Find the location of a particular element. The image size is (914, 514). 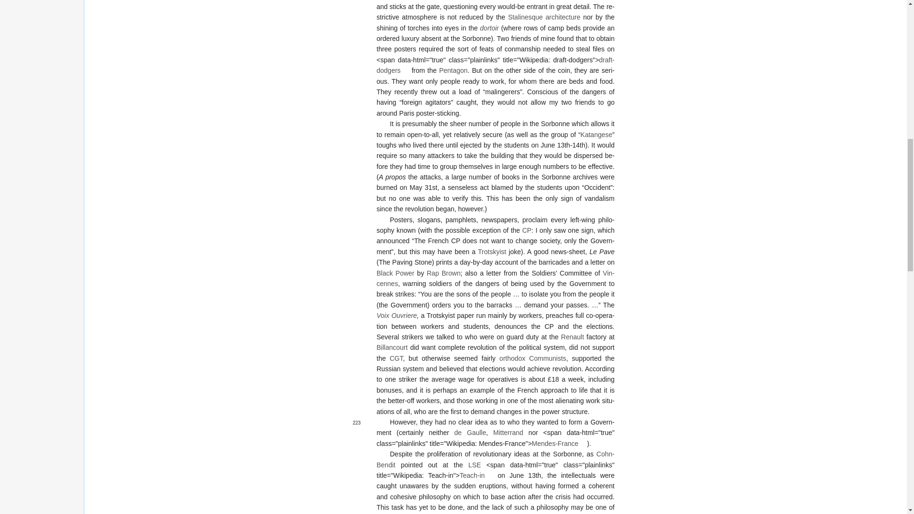

Renault is located at coordinates (572, 337).